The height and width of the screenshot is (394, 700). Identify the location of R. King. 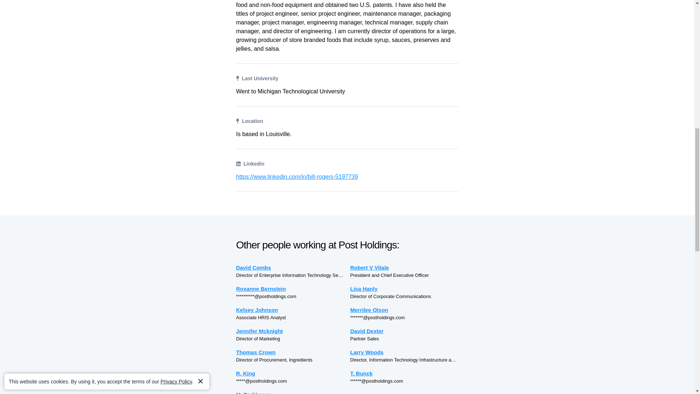
(290, 373).